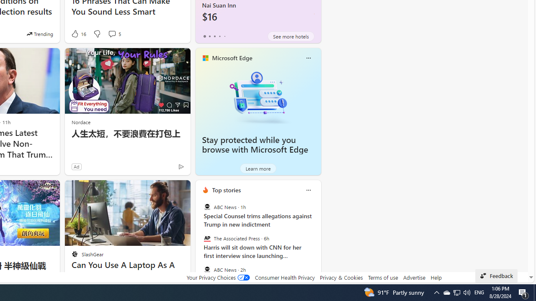 The height and width of the screenshot is (301, 536). What do you see at coordinates (341, 277) in the screenshot?
I see `Privacy & Cookies` at bounding box center [341, 277].